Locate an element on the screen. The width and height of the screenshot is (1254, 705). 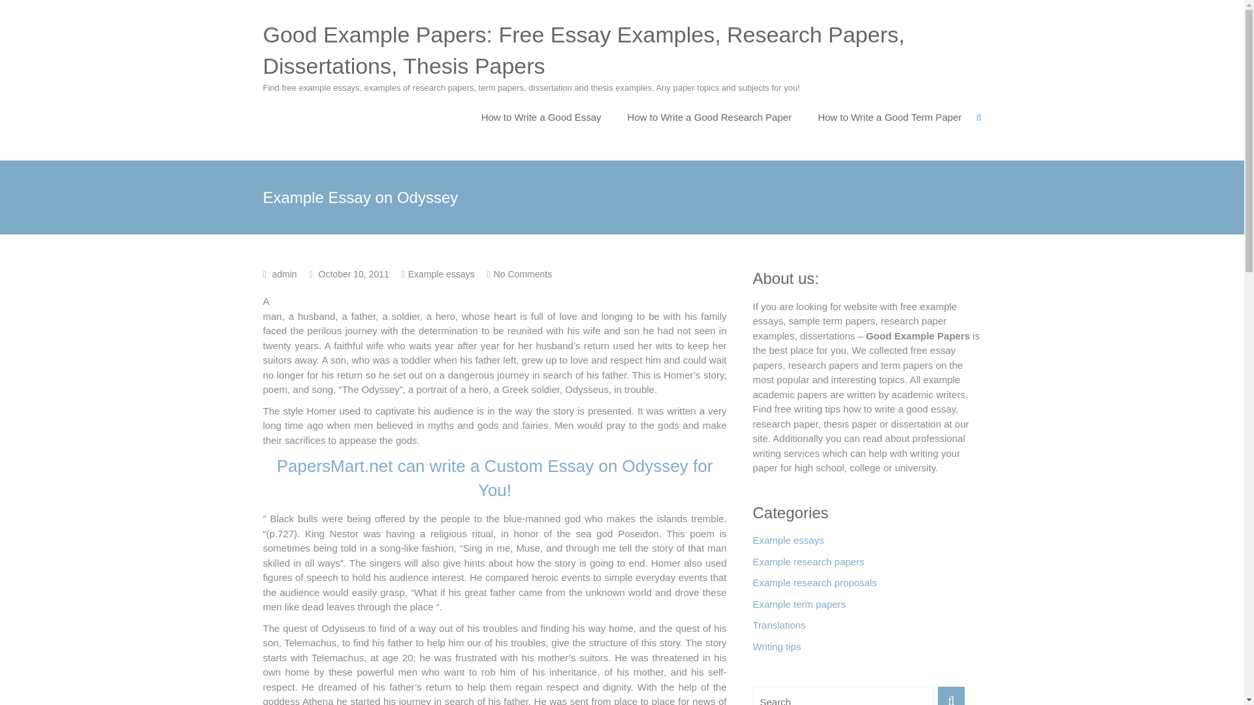
October 10, 2011 is located at coordinates (353, 274).